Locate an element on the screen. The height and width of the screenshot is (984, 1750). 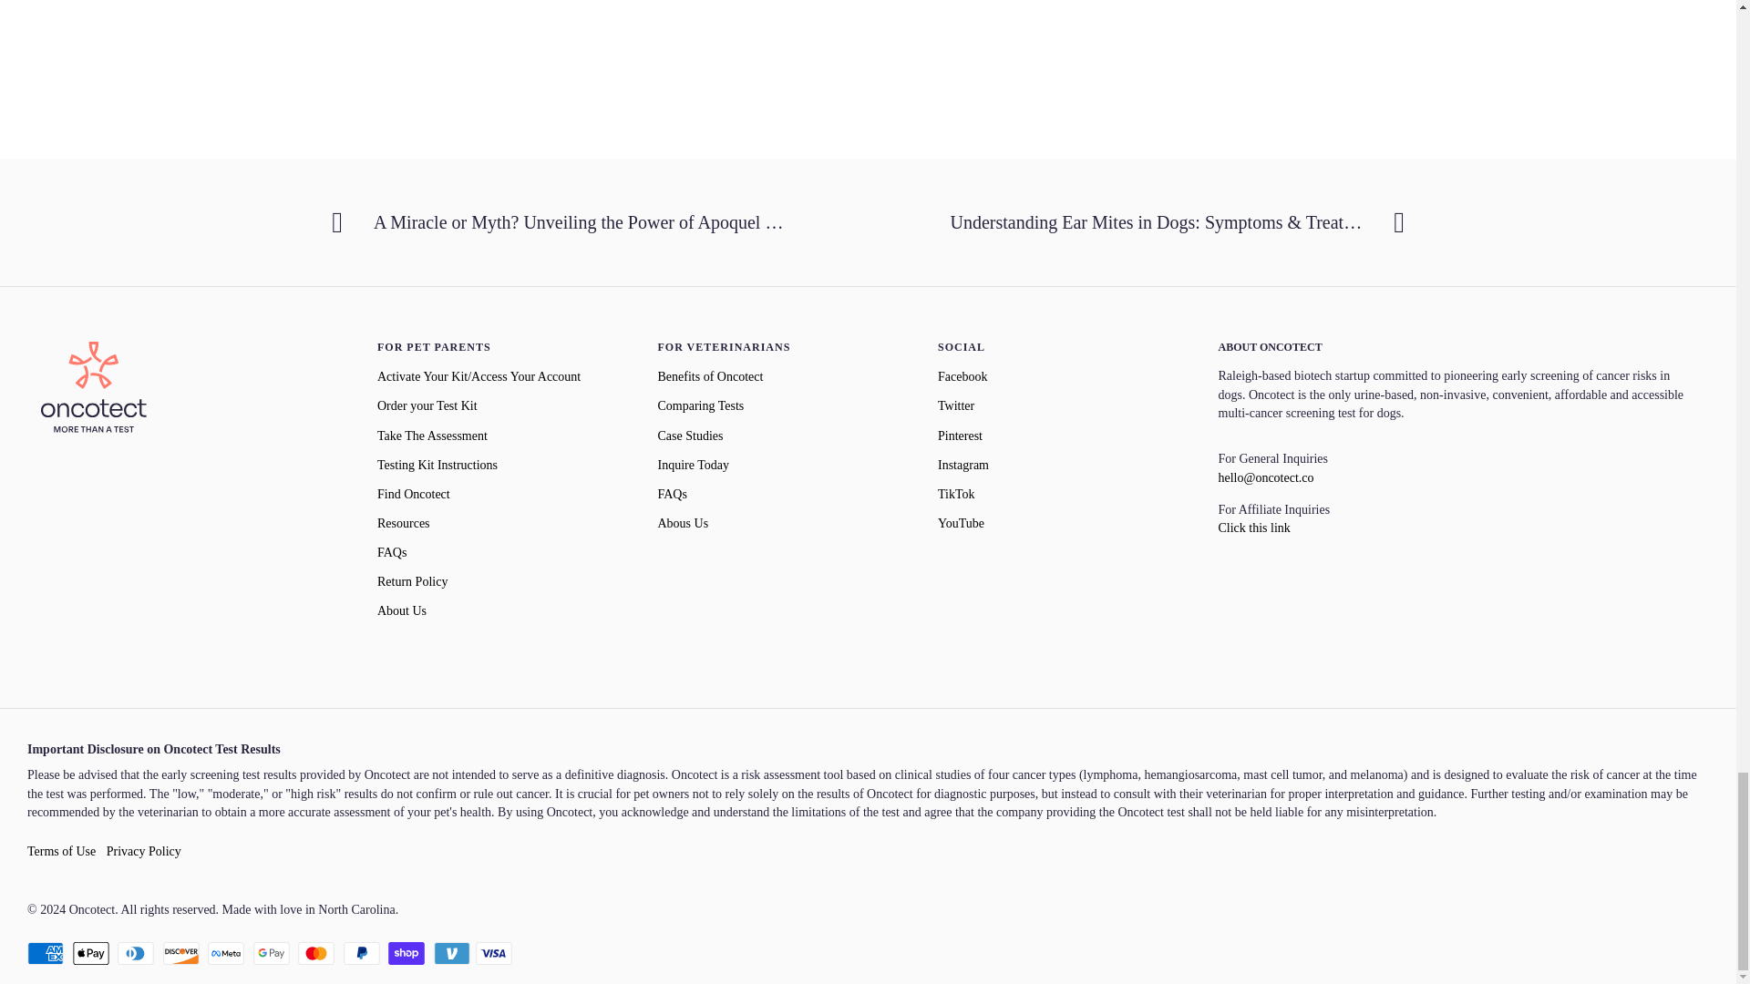
TikTok is located at coordinates (956, 494).